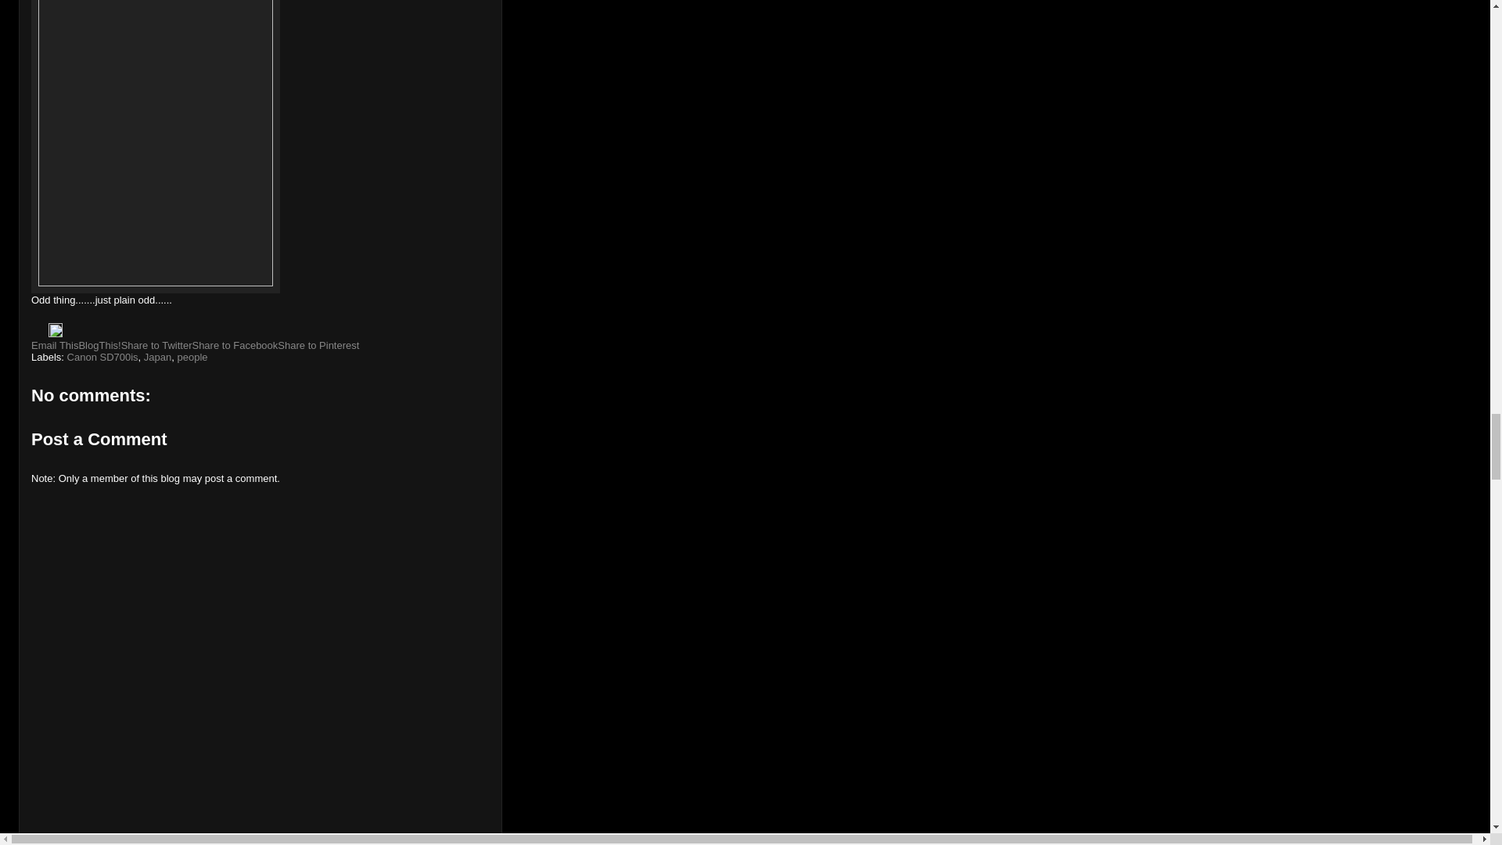  What do you see at coordinates (102, 357) in the screenshot?
I see `Canon SD700is` at bounding box center [102, 357].